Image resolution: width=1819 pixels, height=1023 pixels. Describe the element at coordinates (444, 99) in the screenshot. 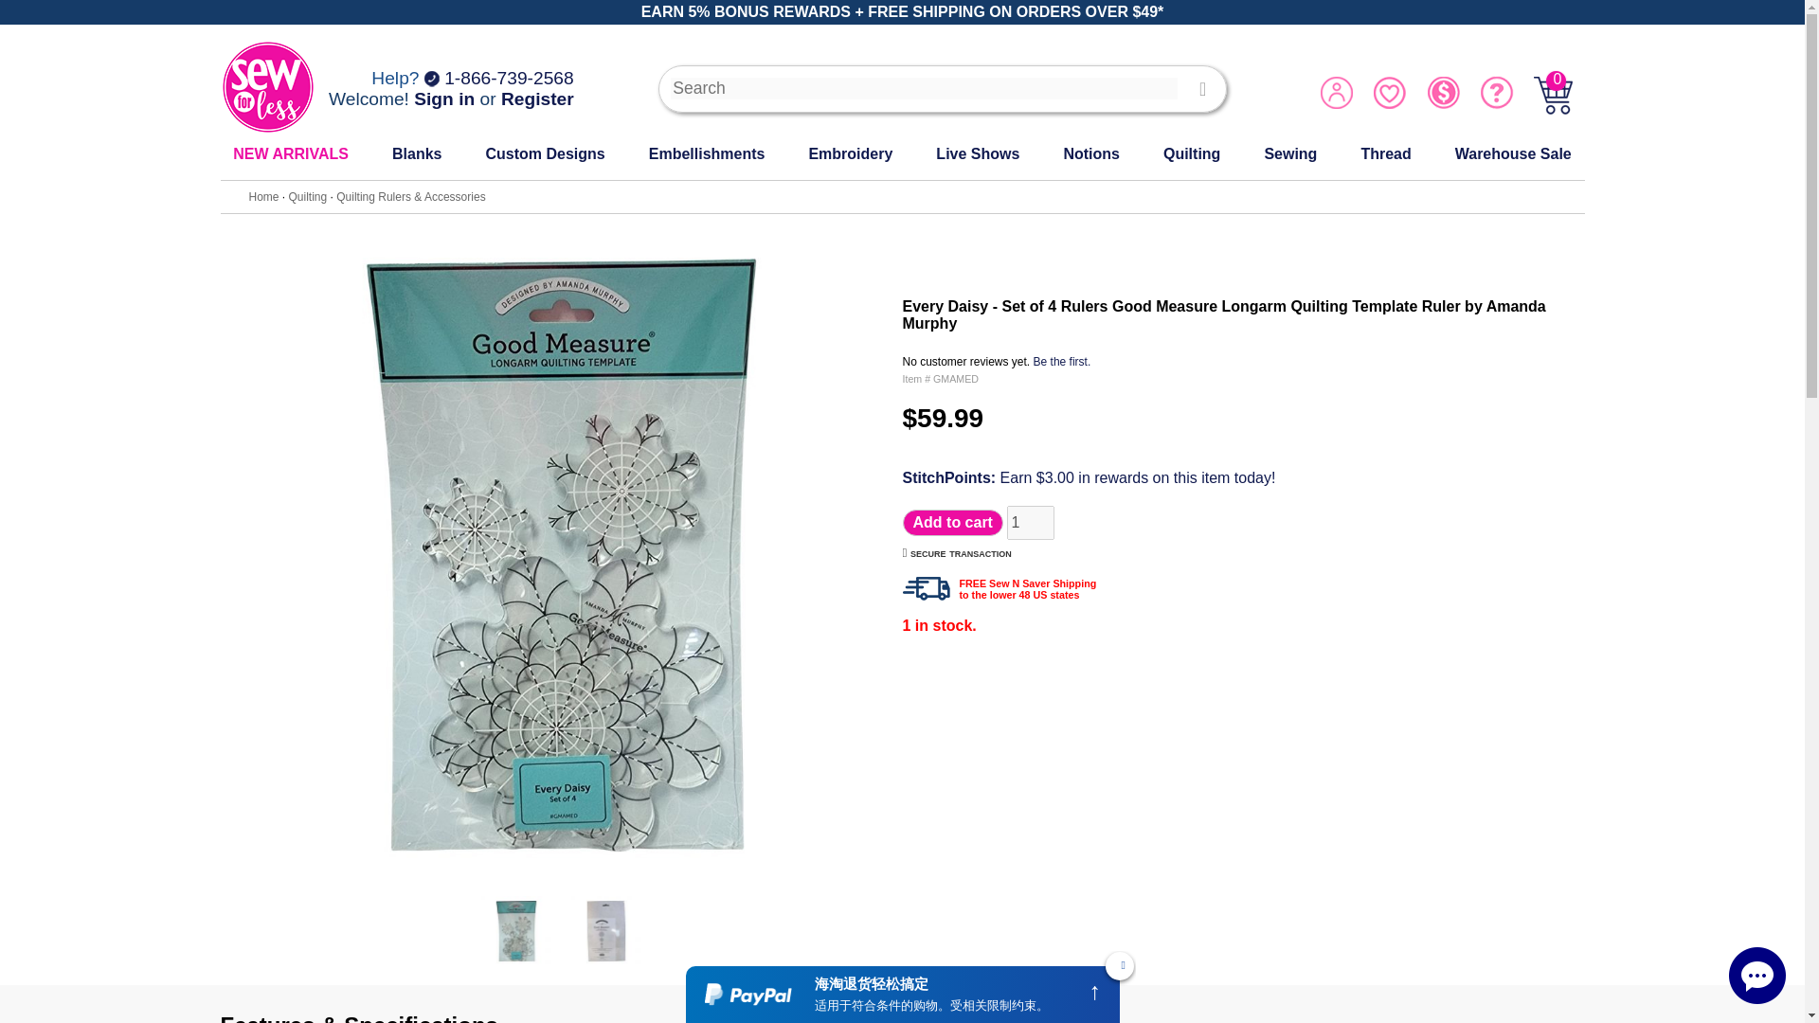

I see `Sign in` at that location.